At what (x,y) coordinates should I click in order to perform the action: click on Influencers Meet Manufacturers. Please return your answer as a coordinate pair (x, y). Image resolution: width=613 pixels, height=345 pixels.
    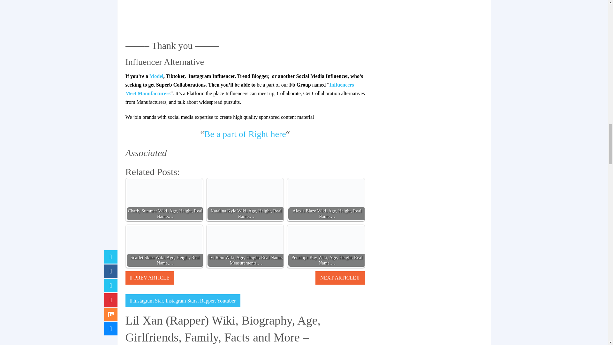
    Looking at the image, I should click on (239, 89).